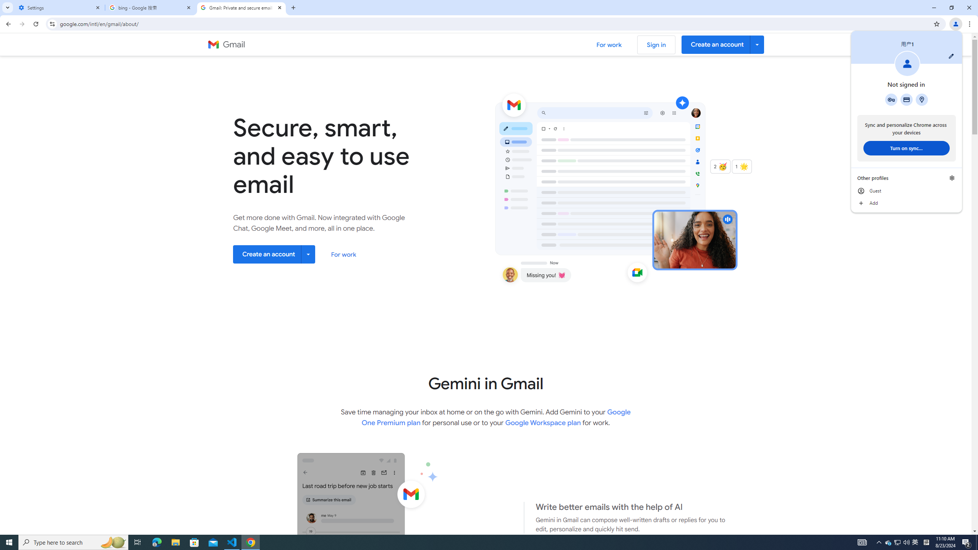  What do you see at coordinates (897, 542) in the screenshot?
I see `Google Password Manager` at bounding box center [897, 542].